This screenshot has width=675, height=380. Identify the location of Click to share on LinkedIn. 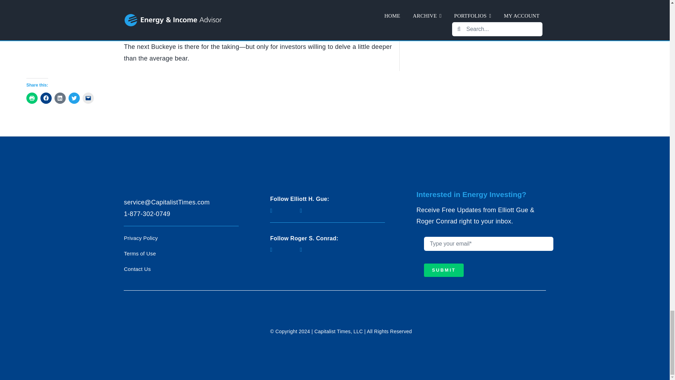
(60, 98).